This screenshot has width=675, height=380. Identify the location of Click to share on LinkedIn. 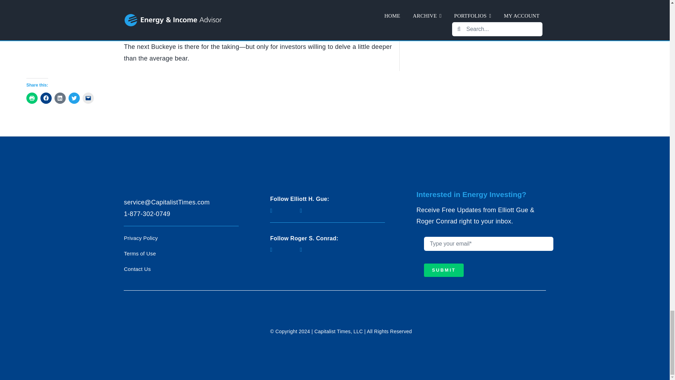
(60, 98).